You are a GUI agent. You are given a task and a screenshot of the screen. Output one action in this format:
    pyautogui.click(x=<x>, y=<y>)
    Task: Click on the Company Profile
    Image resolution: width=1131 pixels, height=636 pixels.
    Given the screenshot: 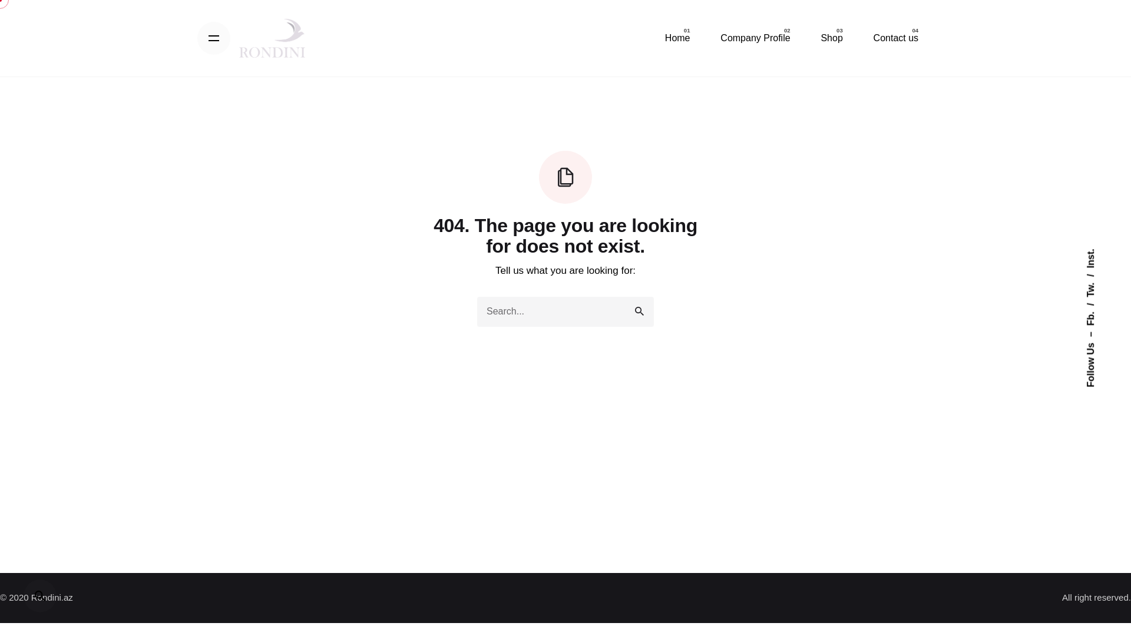 What is the action you would take?
    pyautogui.click(x=755, y=38)
    